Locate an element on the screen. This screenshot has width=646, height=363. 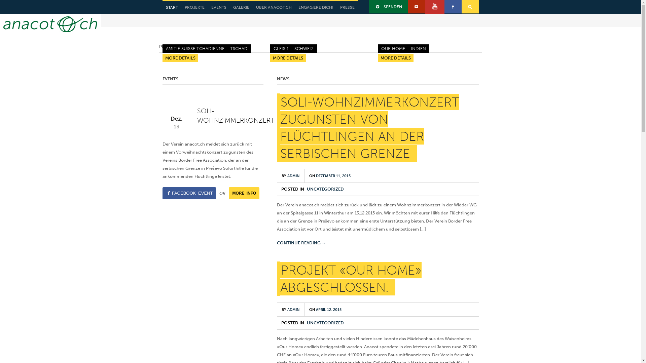
UNCATEGORIZED is located at coordinates (325, 323).